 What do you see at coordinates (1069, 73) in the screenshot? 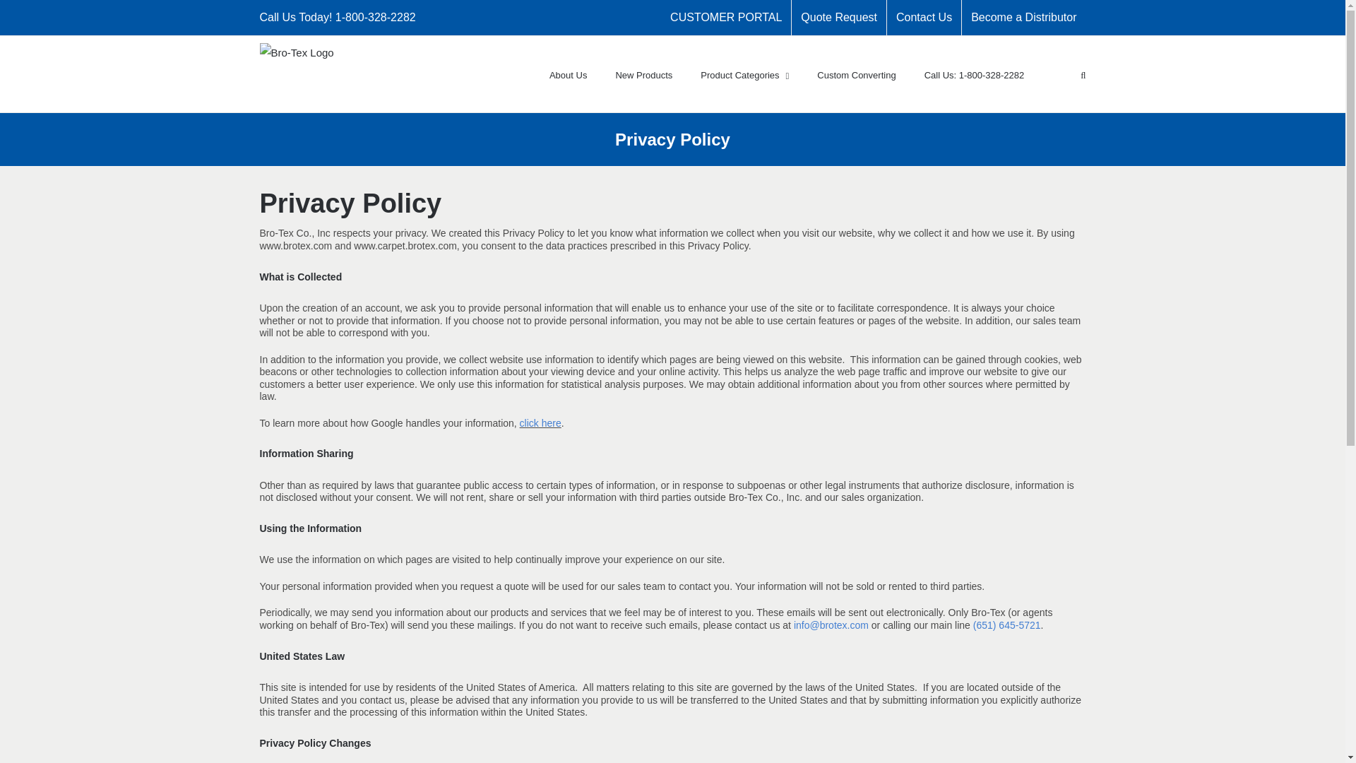
I see `Search` at bounding box center [1069, 73].